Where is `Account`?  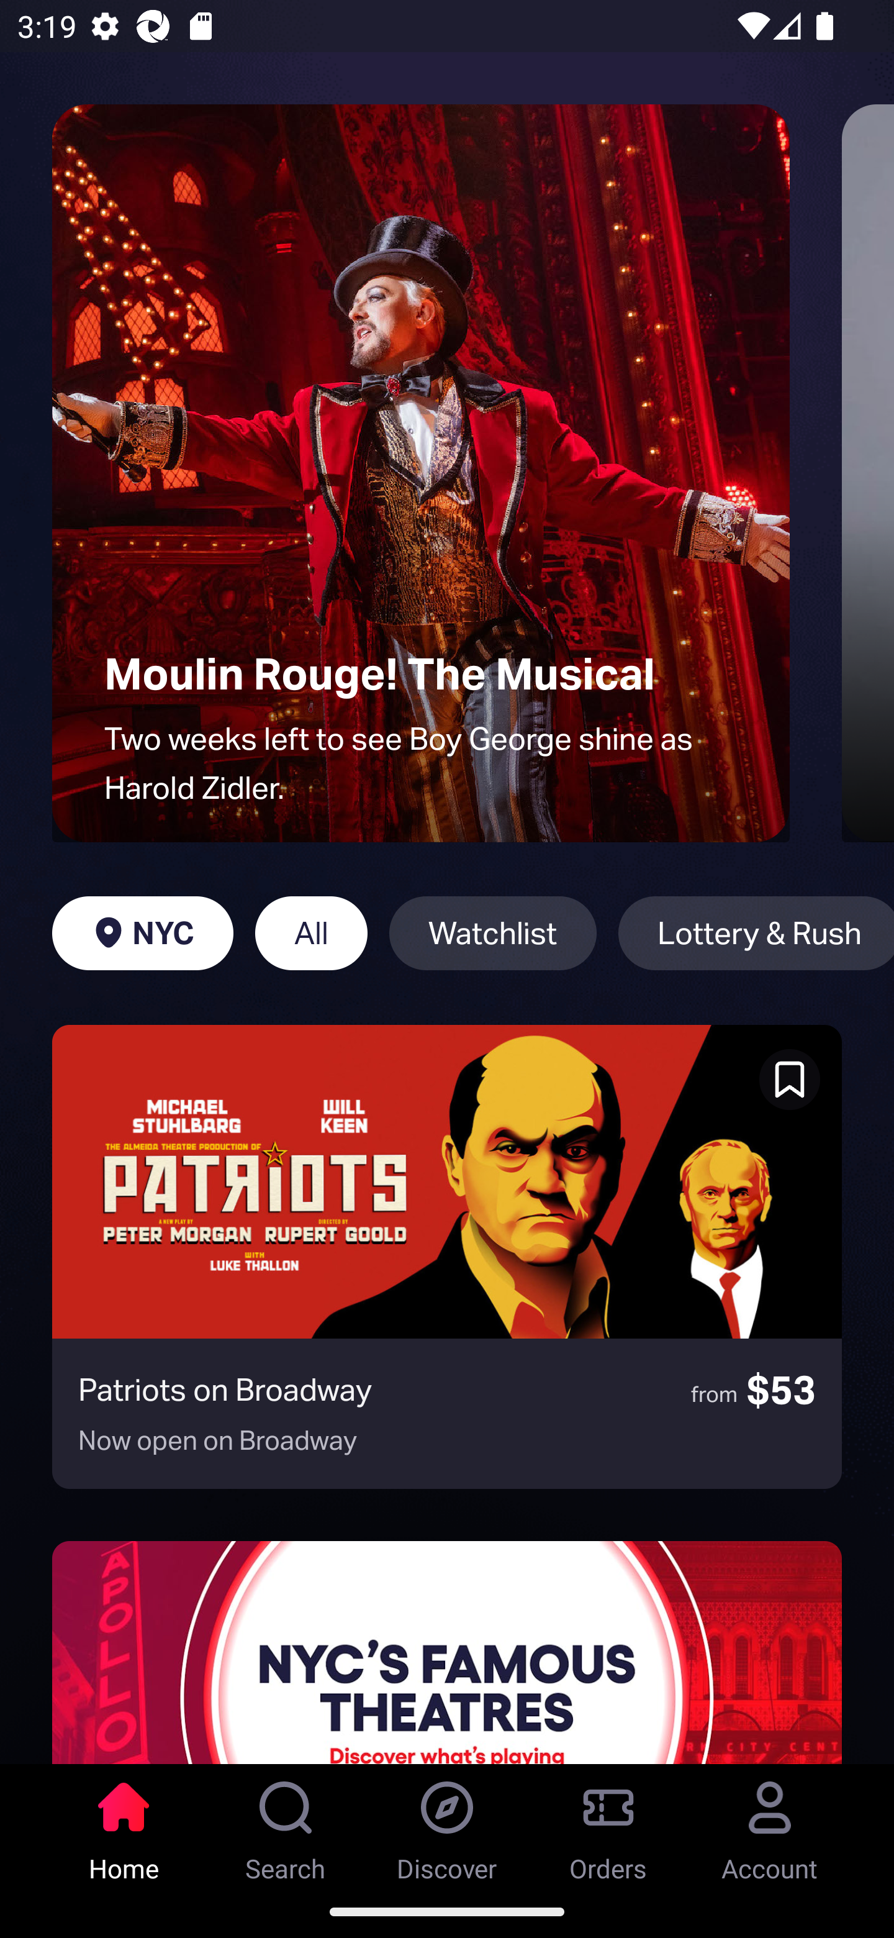
Account is located at coordinates (770, 1824).